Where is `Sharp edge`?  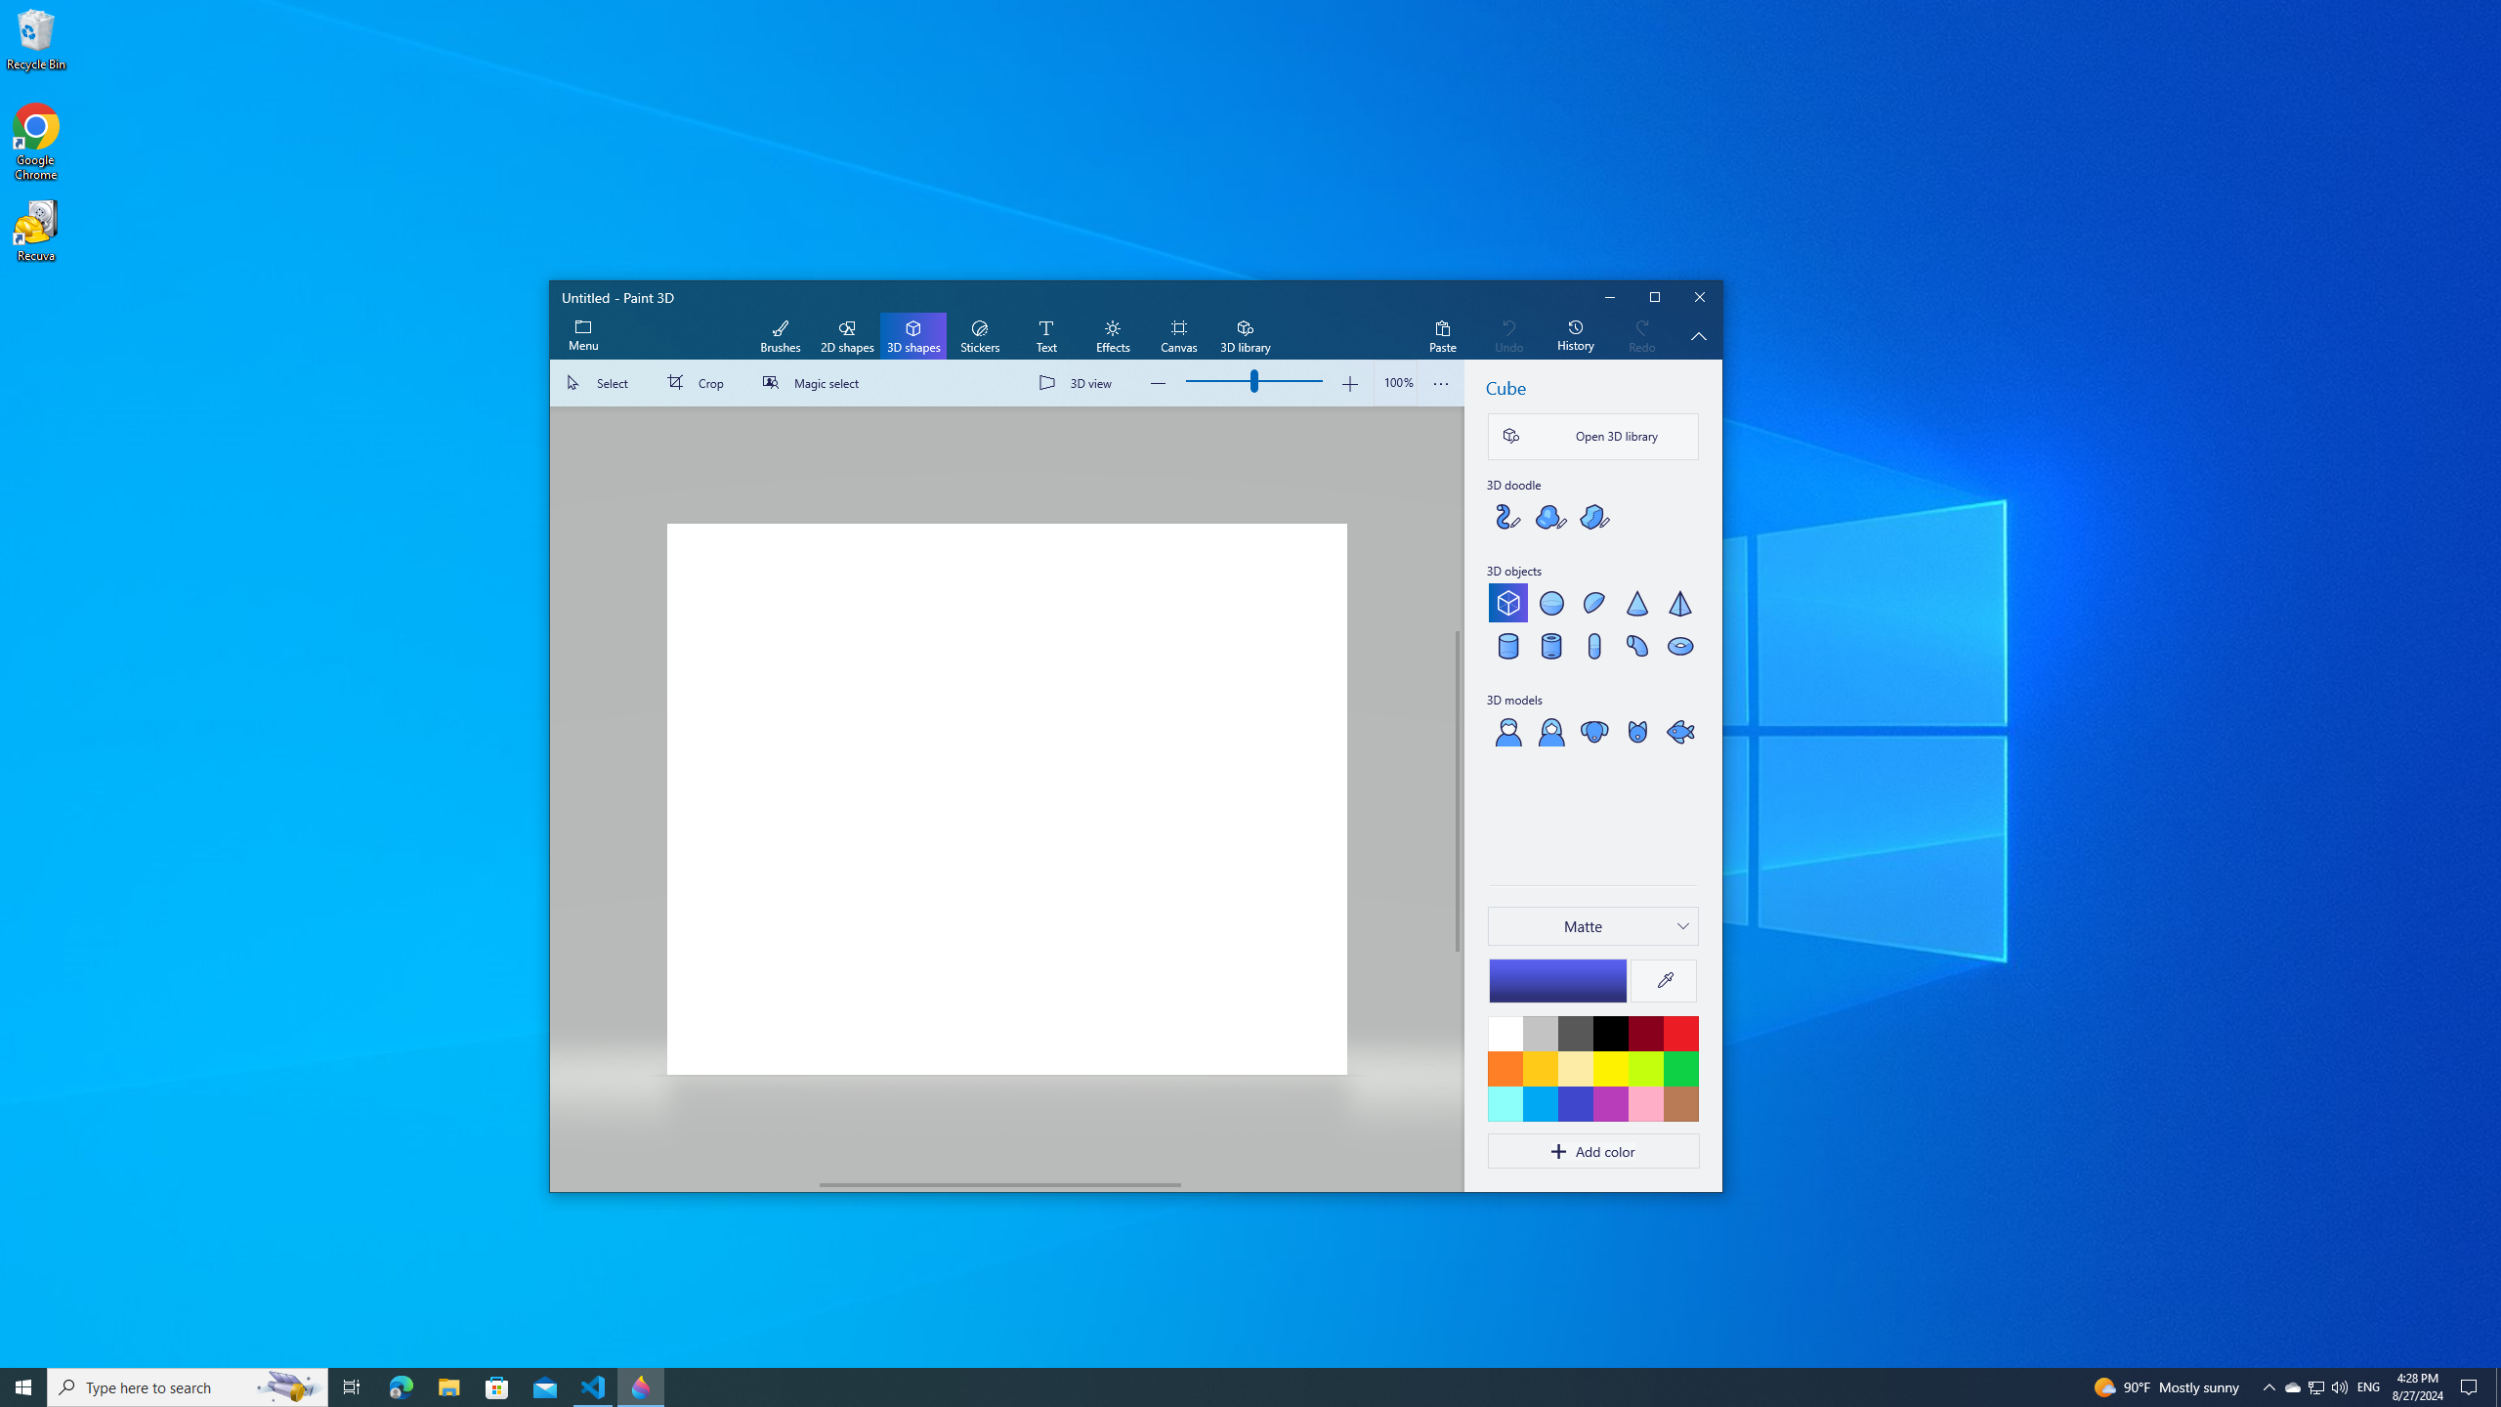 Sharp edge is located at coordinates (1594, 516).